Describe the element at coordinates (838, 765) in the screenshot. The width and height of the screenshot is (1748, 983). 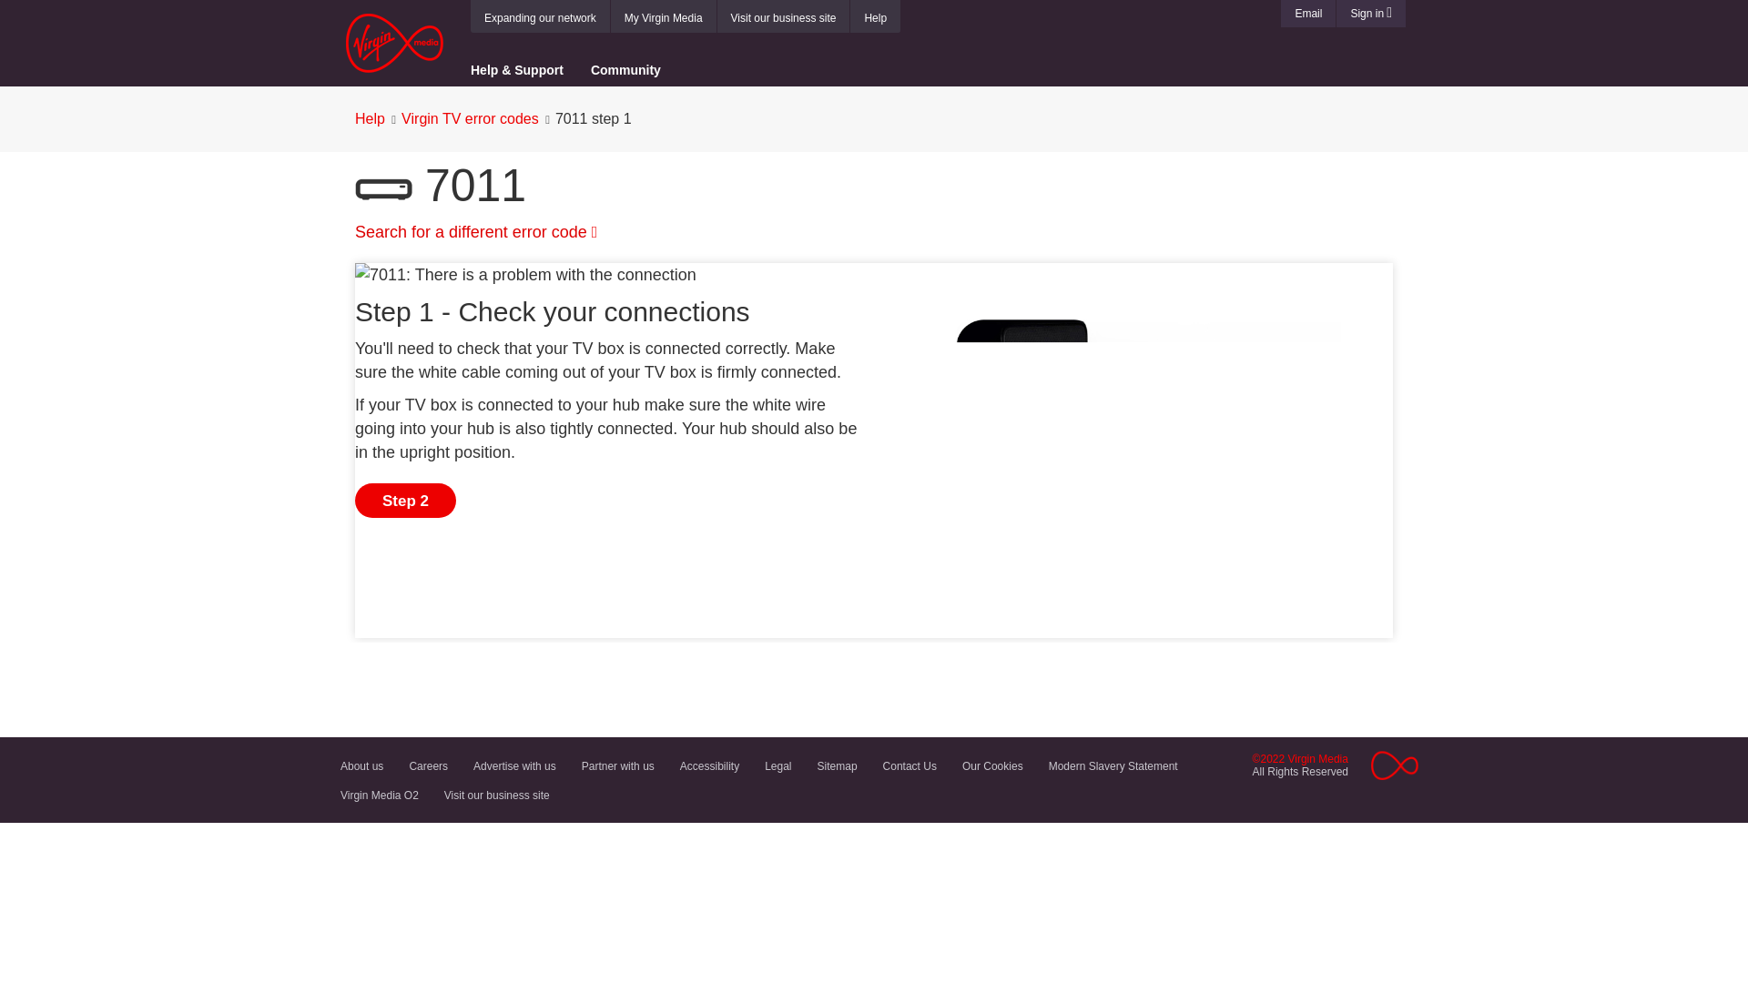
I see `Sitemap` at that location.